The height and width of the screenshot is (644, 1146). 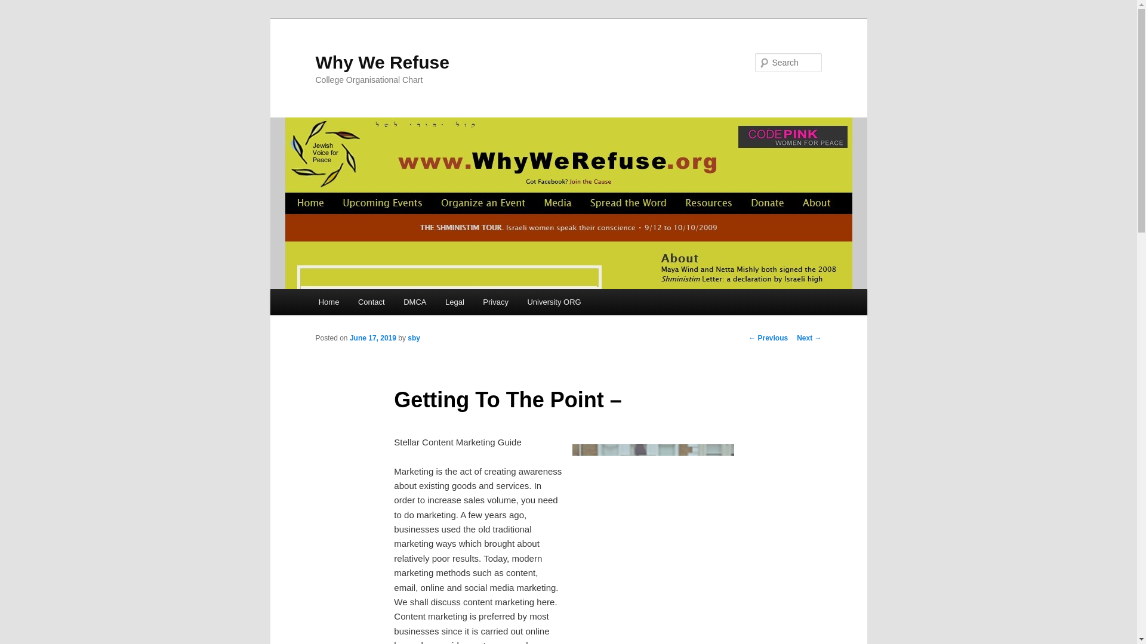 I want to click on Why We Refuse, so click(x=382, y=62).